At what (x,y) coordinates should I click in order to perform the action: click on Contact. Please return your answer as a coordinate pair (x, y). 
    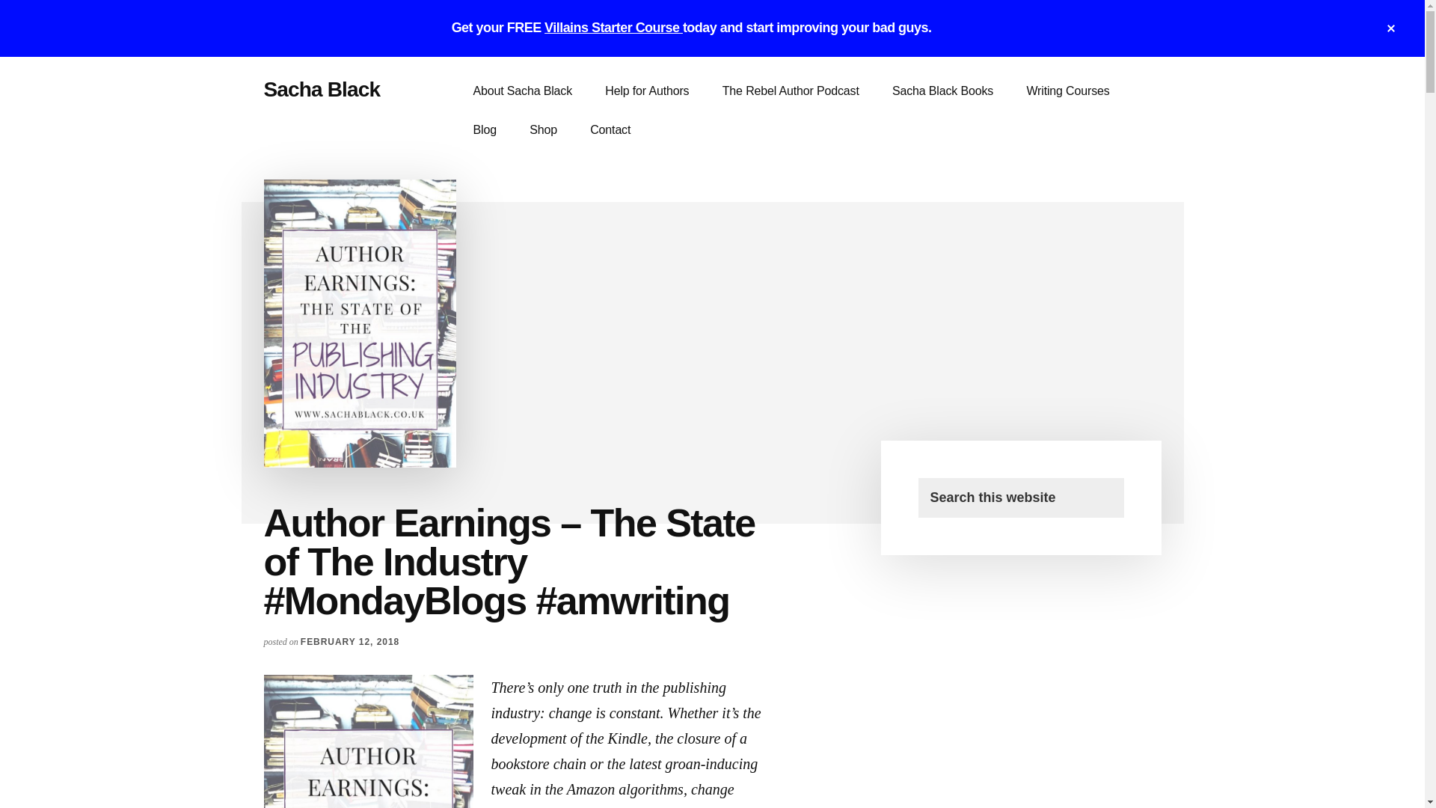
    Looking at the image, I should click on (610, 129).